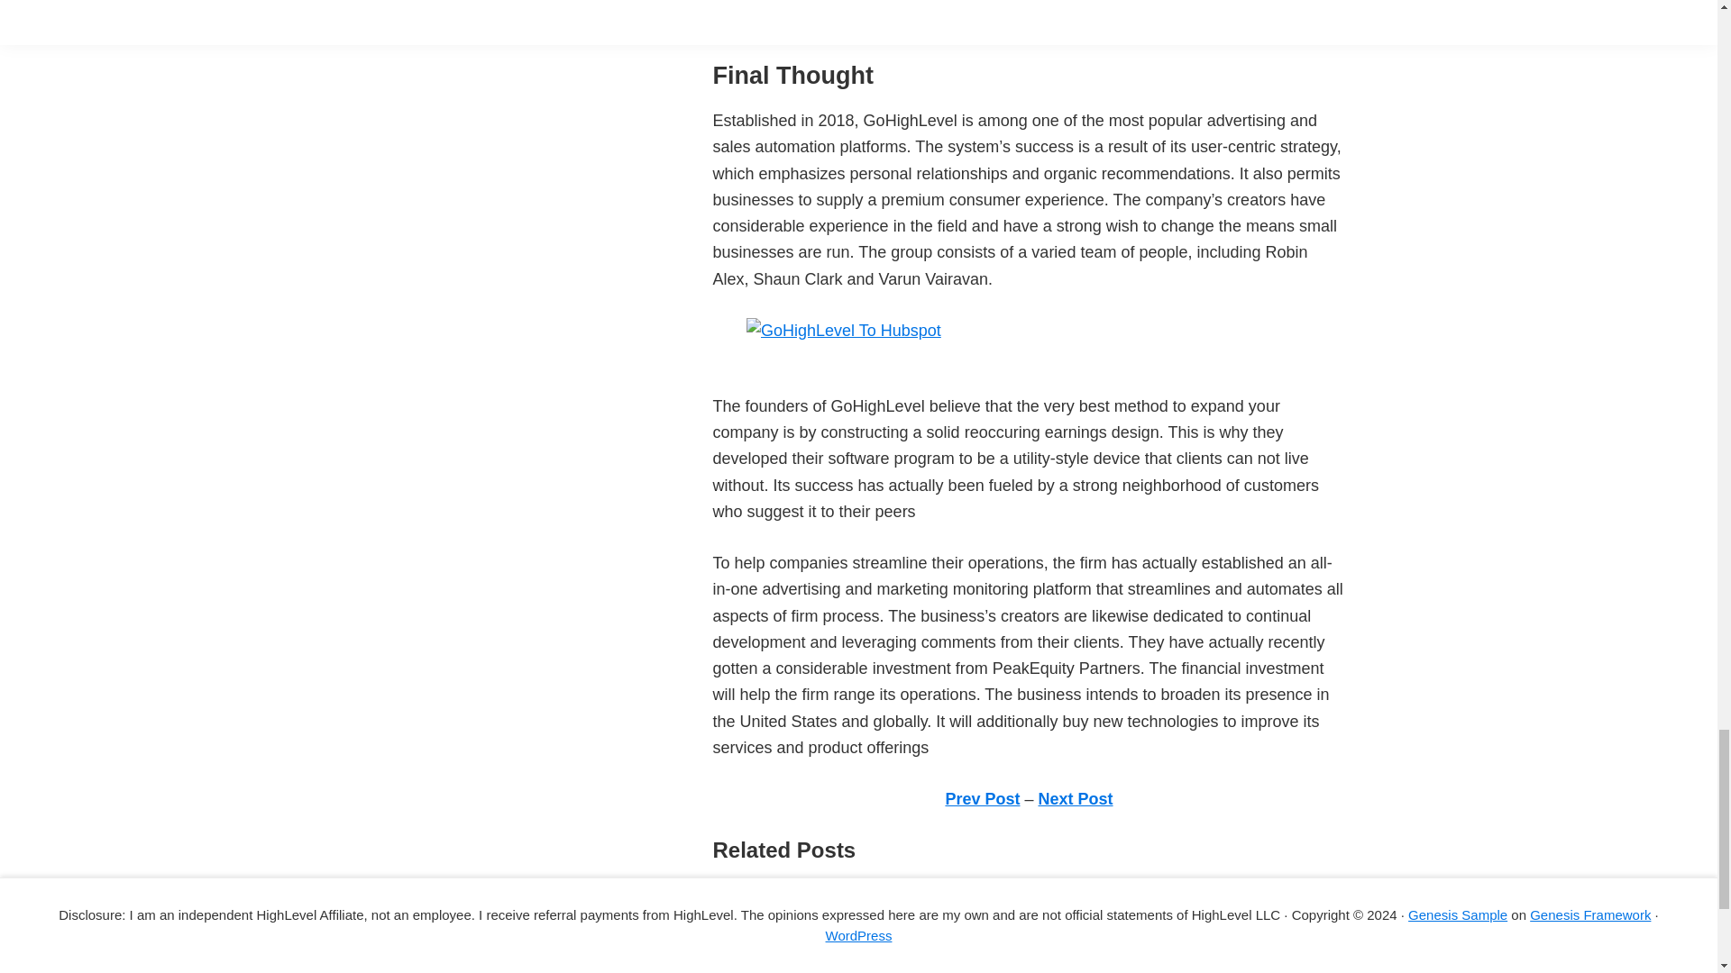  I want to click on Next Post, so click(1076, 798).